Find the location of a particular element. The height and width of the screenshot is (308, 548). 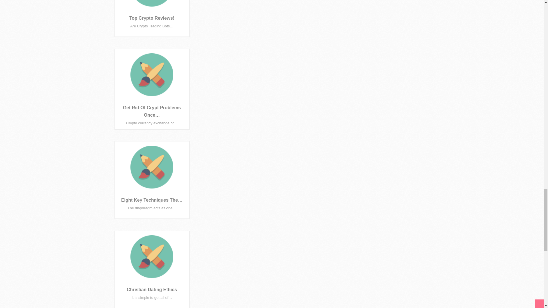

Christian Dating Ethics is located at coordinates (152, 289).